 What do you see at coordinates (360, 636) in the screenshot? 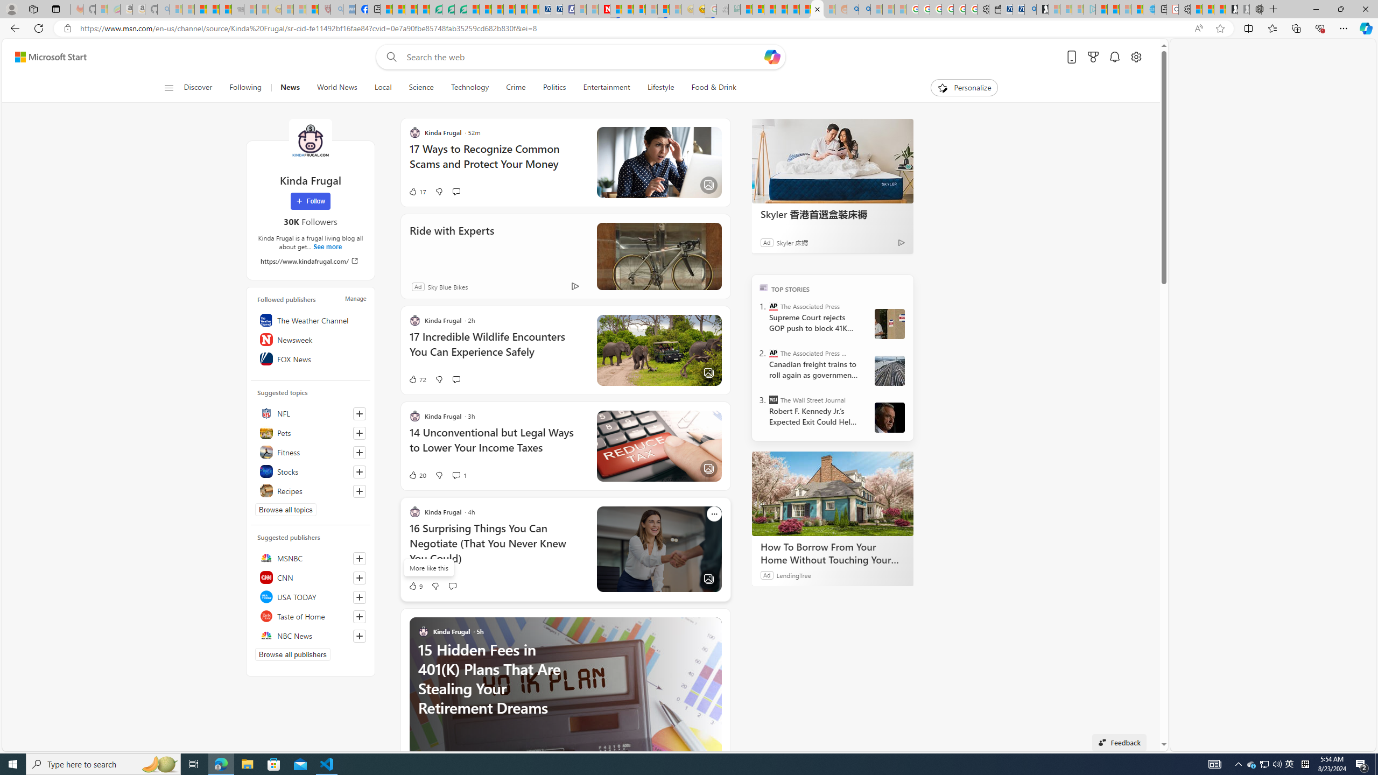
I see `Follow this source` at bounding box center [360, 636].